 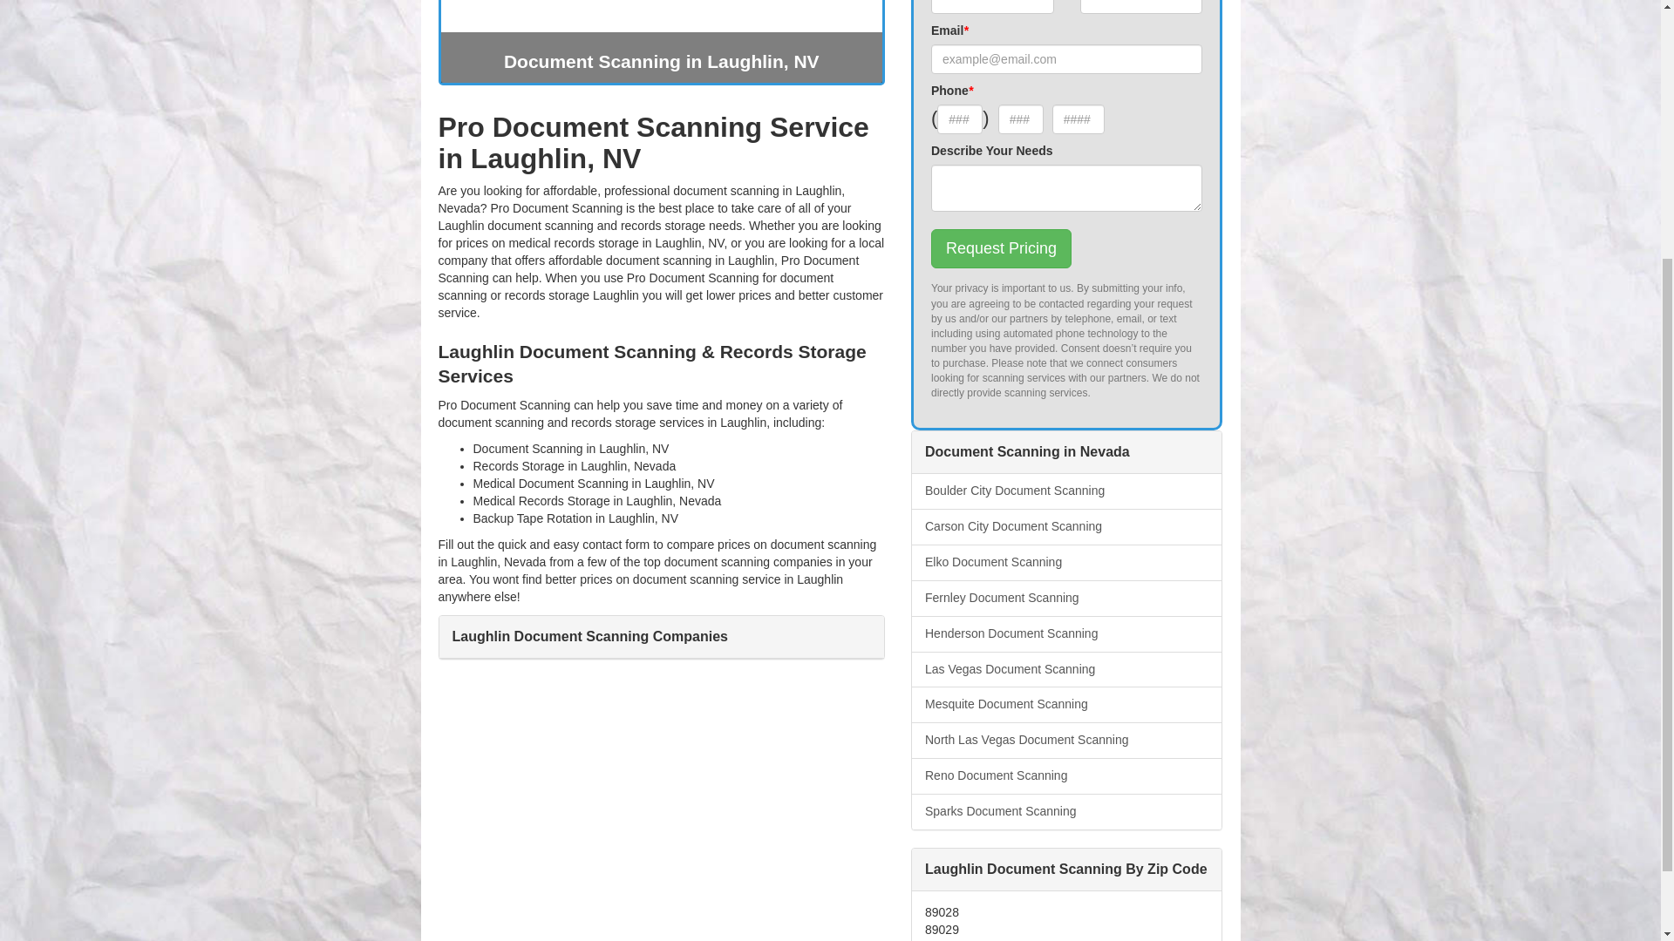 What do you see at coordinates (1067, 563) in the screenshot?
I see `Elko Document Scanning` at bounding box center [1067, 563].